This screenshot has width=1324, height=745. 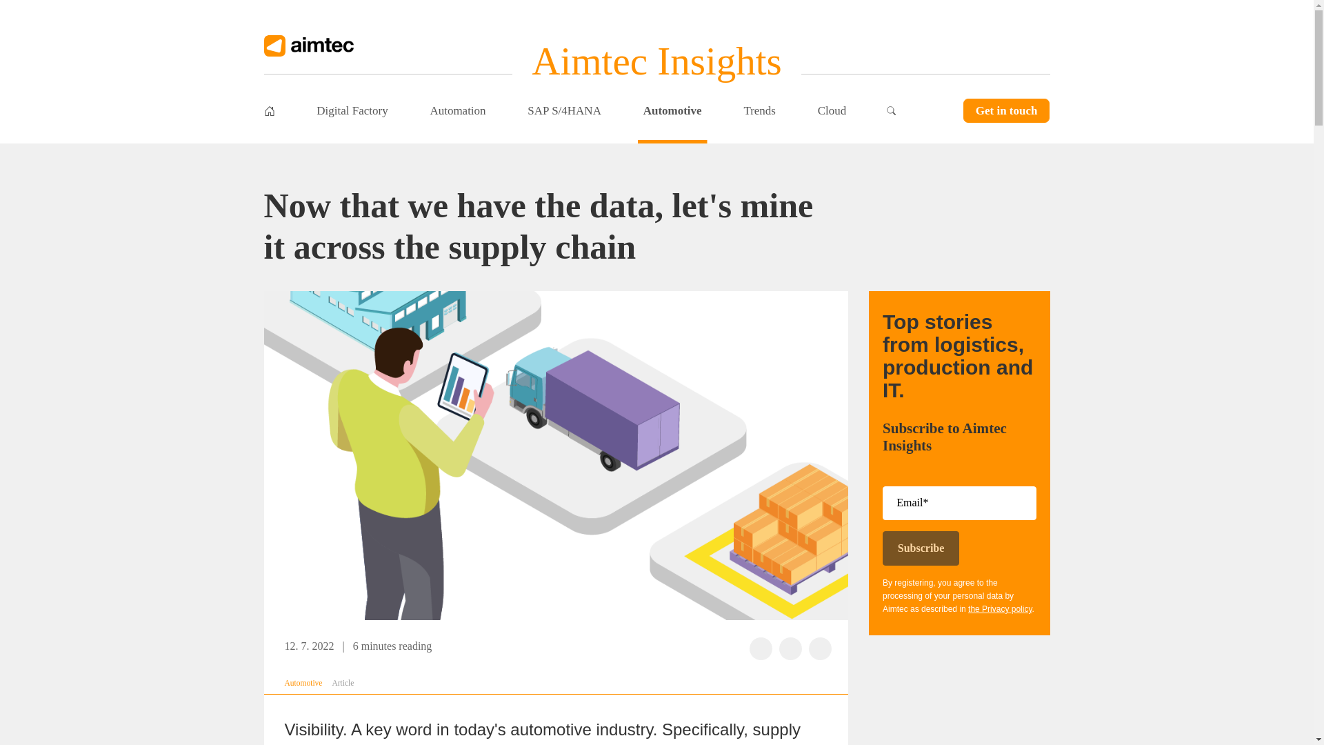 What do you see at coordinates (1007, 110) in the screenshot?
I see `Get in touch` at bounding box center [1007, 110].